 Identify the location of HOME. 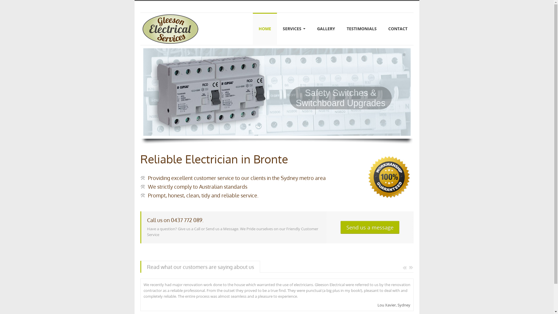
(265, 29).